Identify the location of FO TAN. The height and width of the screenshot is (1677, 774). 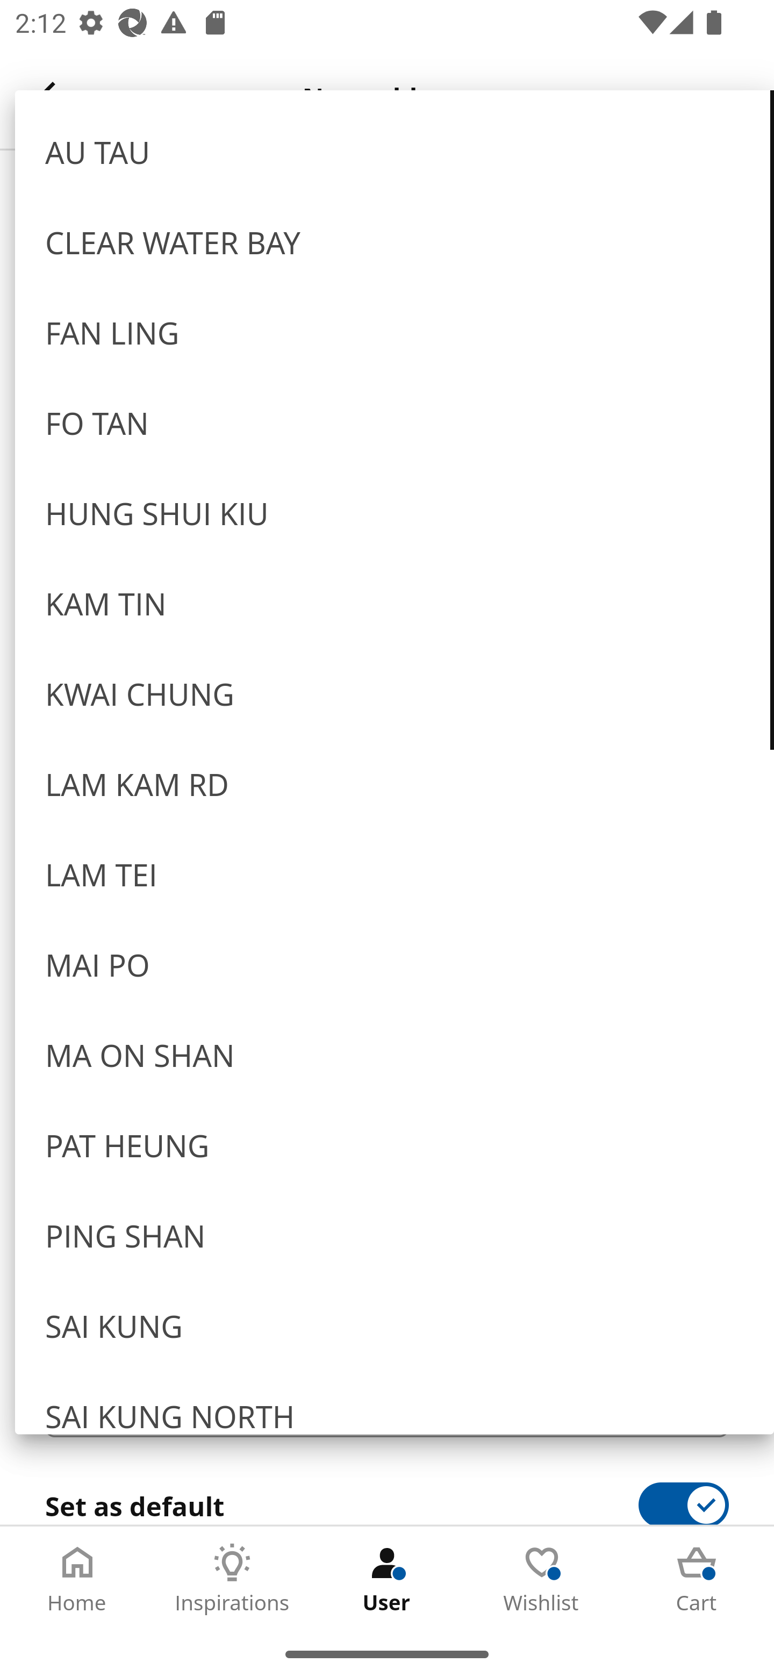
(395, 420).